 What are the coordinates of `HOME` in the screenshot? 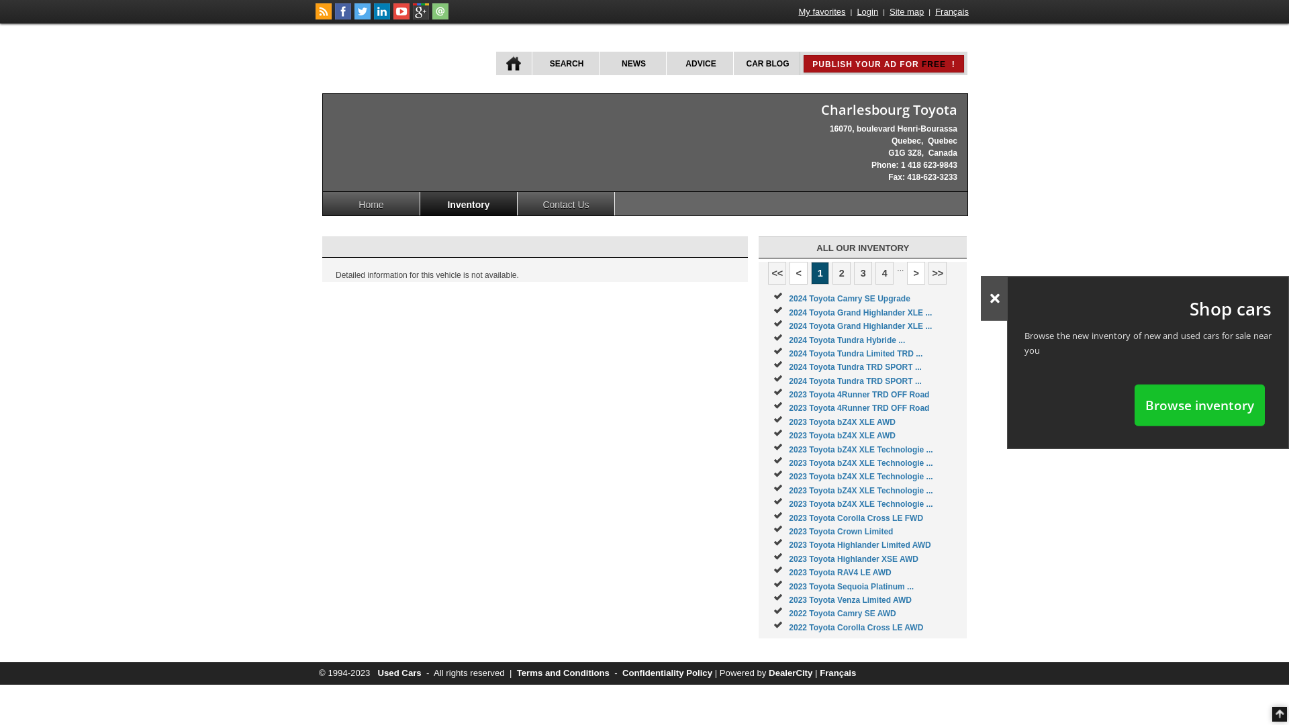 It's located at (514, 63).